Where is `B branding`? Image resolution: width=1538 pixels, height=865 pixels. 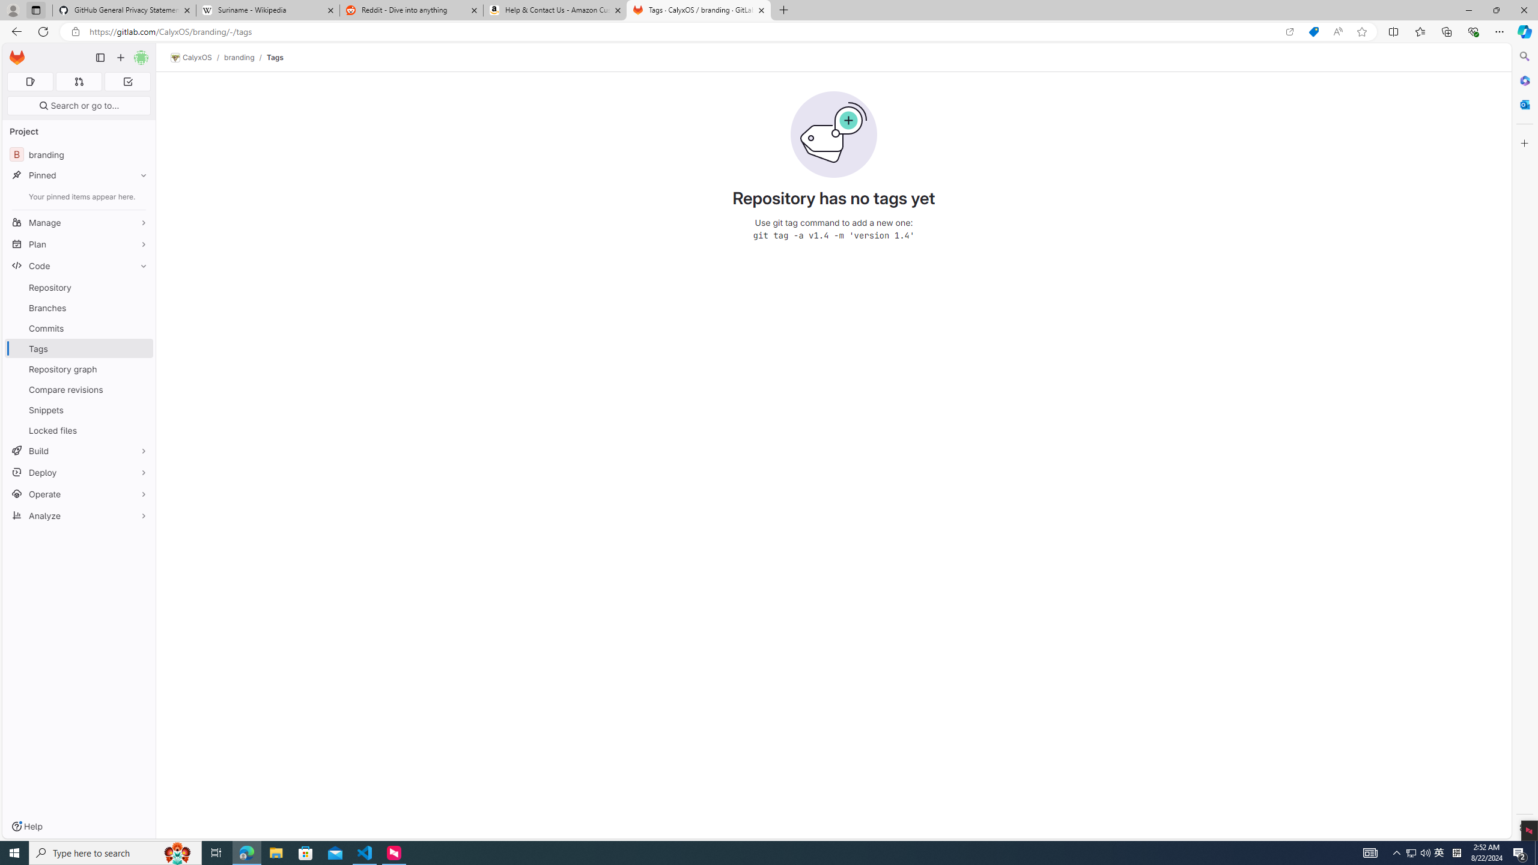
B branding is located at coordinates (79, 154).